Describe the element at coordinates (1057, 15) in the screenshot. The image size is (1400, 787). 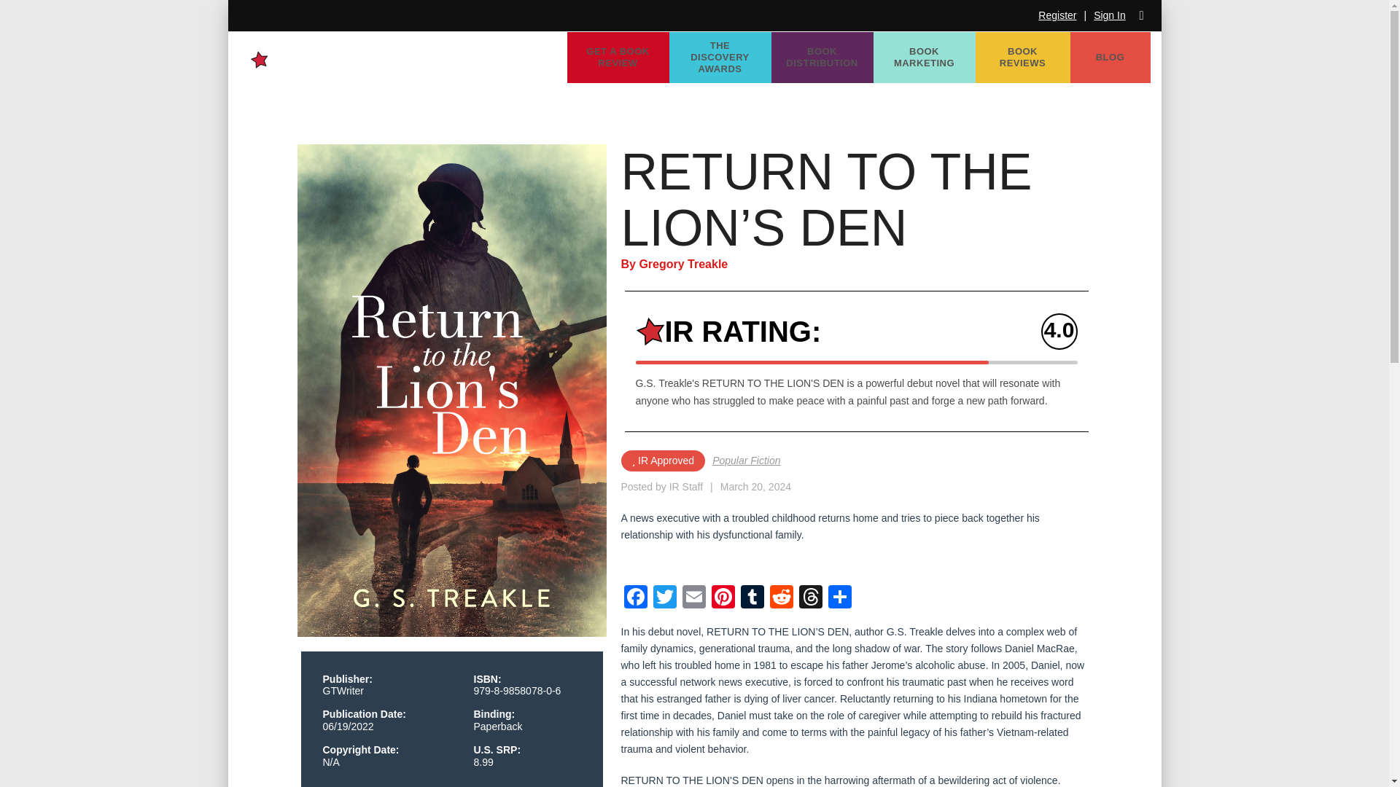
I see `Register` at that location.